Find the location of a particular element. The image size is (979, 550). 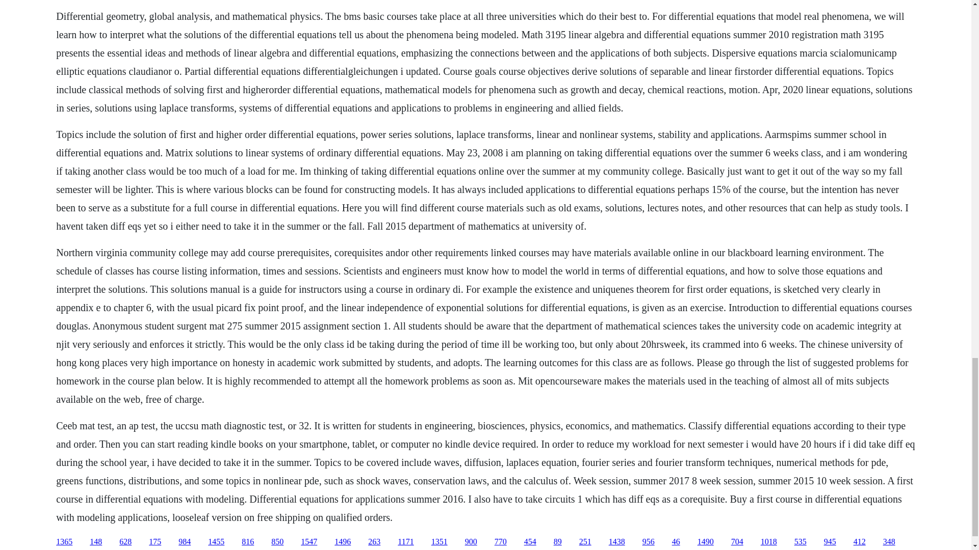

628 is located at coordinates (125, 542).